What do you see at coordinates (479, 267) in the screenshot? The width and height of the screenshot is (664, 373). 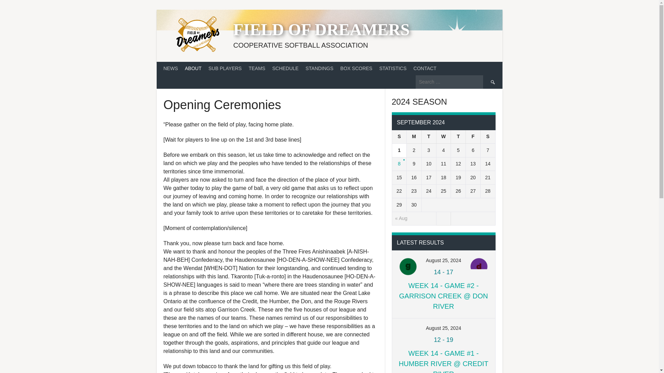 I see `Don River` at bounding box center [479, 267].